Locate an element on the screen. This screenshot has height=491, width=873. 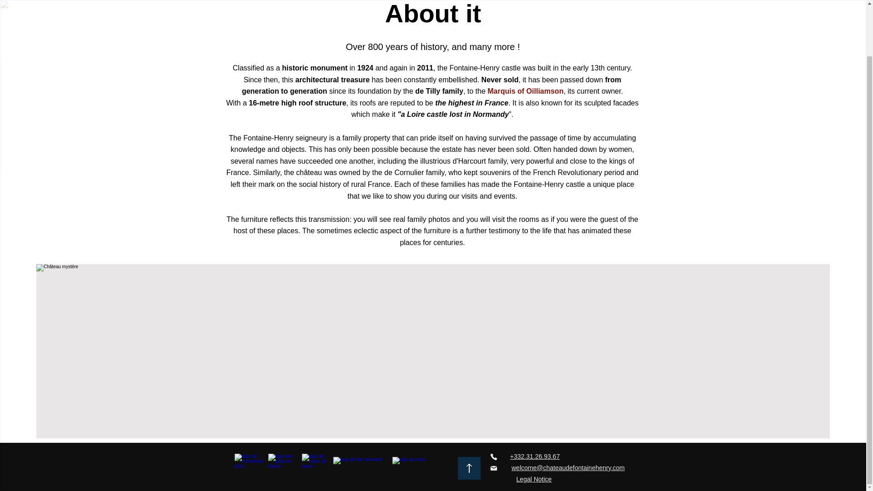
Marquis of Oilliamson is located at coordinates (525, 91).